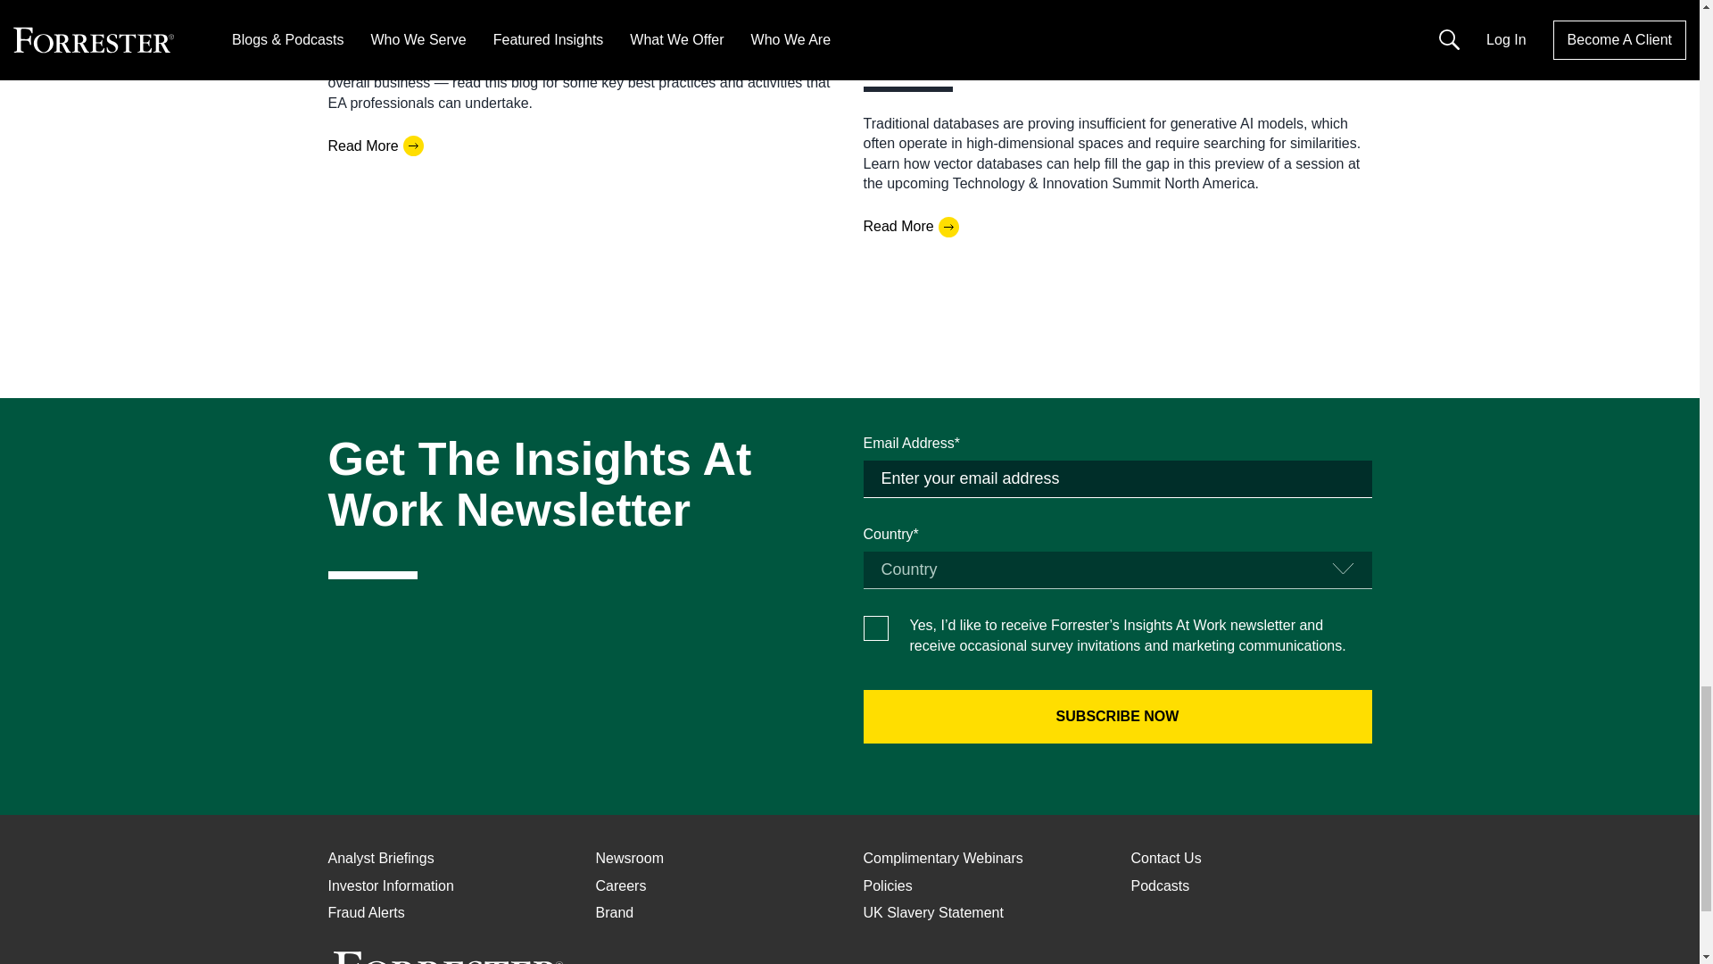  What do you see at coordinates (907, 54) in the screenshot?
I see `Noel Yuhanna` at bounding box center [907, 54].